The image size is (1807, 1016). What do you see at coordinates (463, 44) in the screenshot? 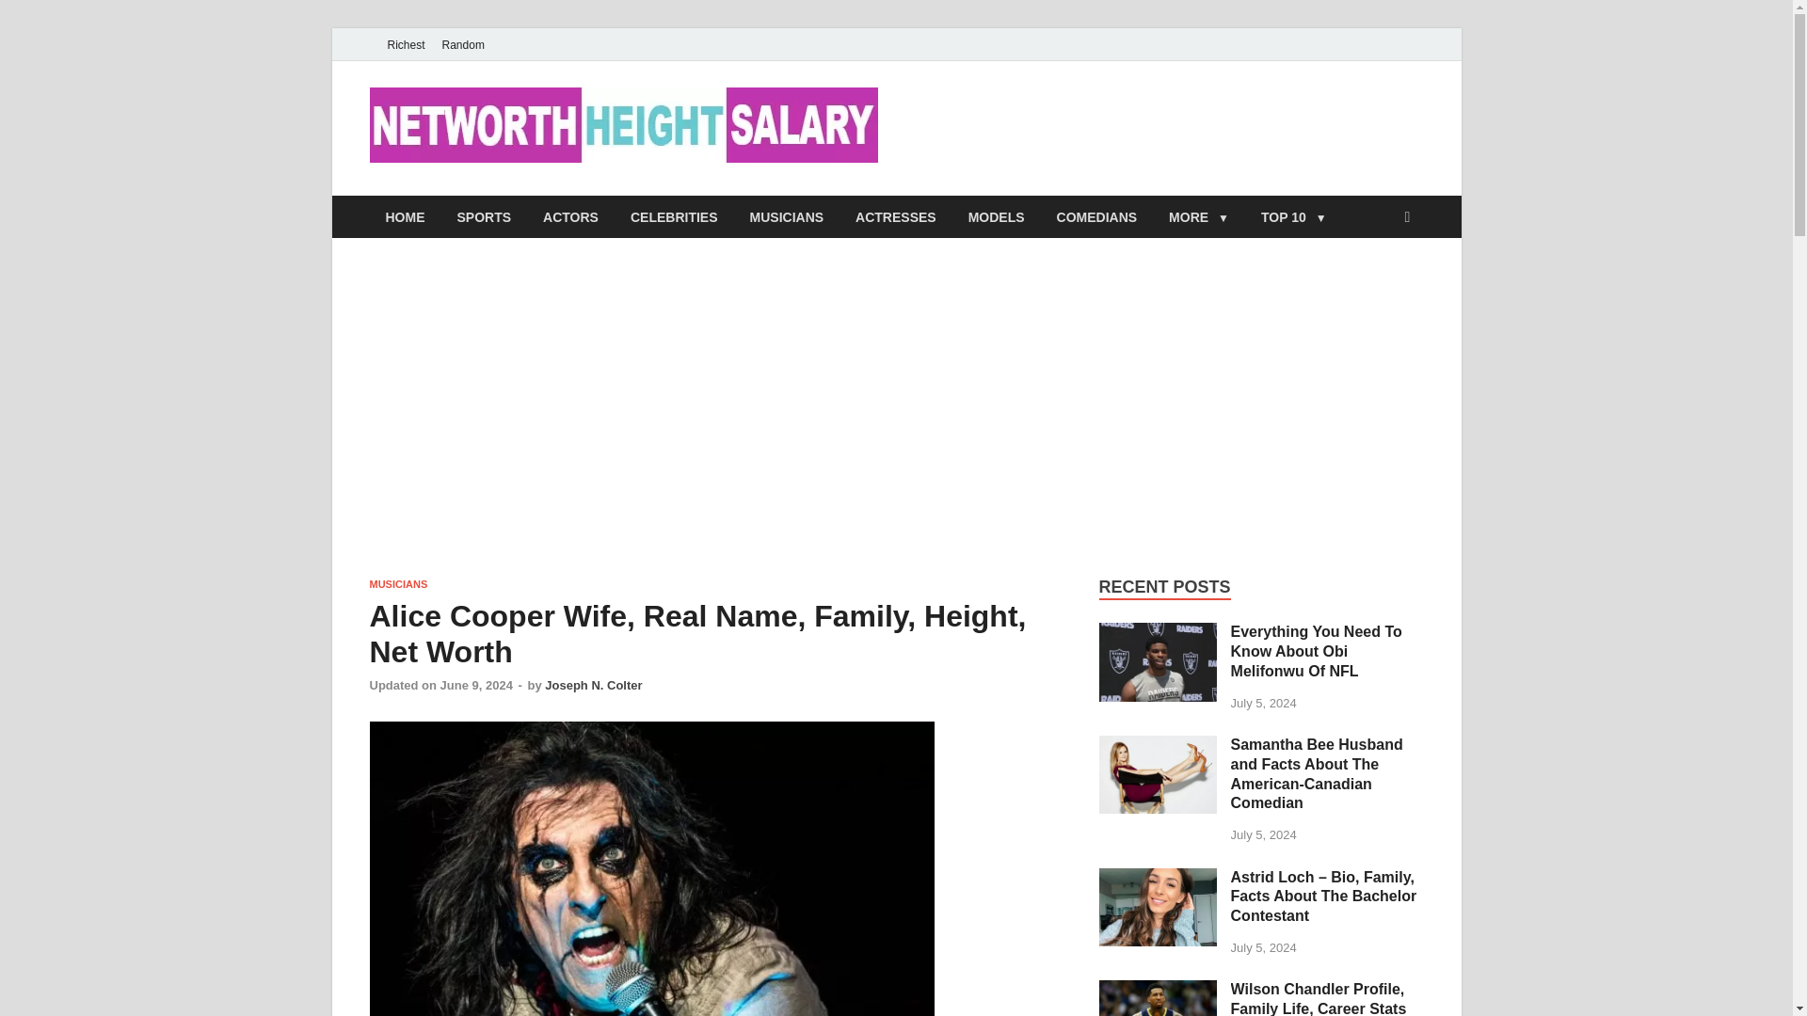
I see `Random` at bounding box center [463, 44].